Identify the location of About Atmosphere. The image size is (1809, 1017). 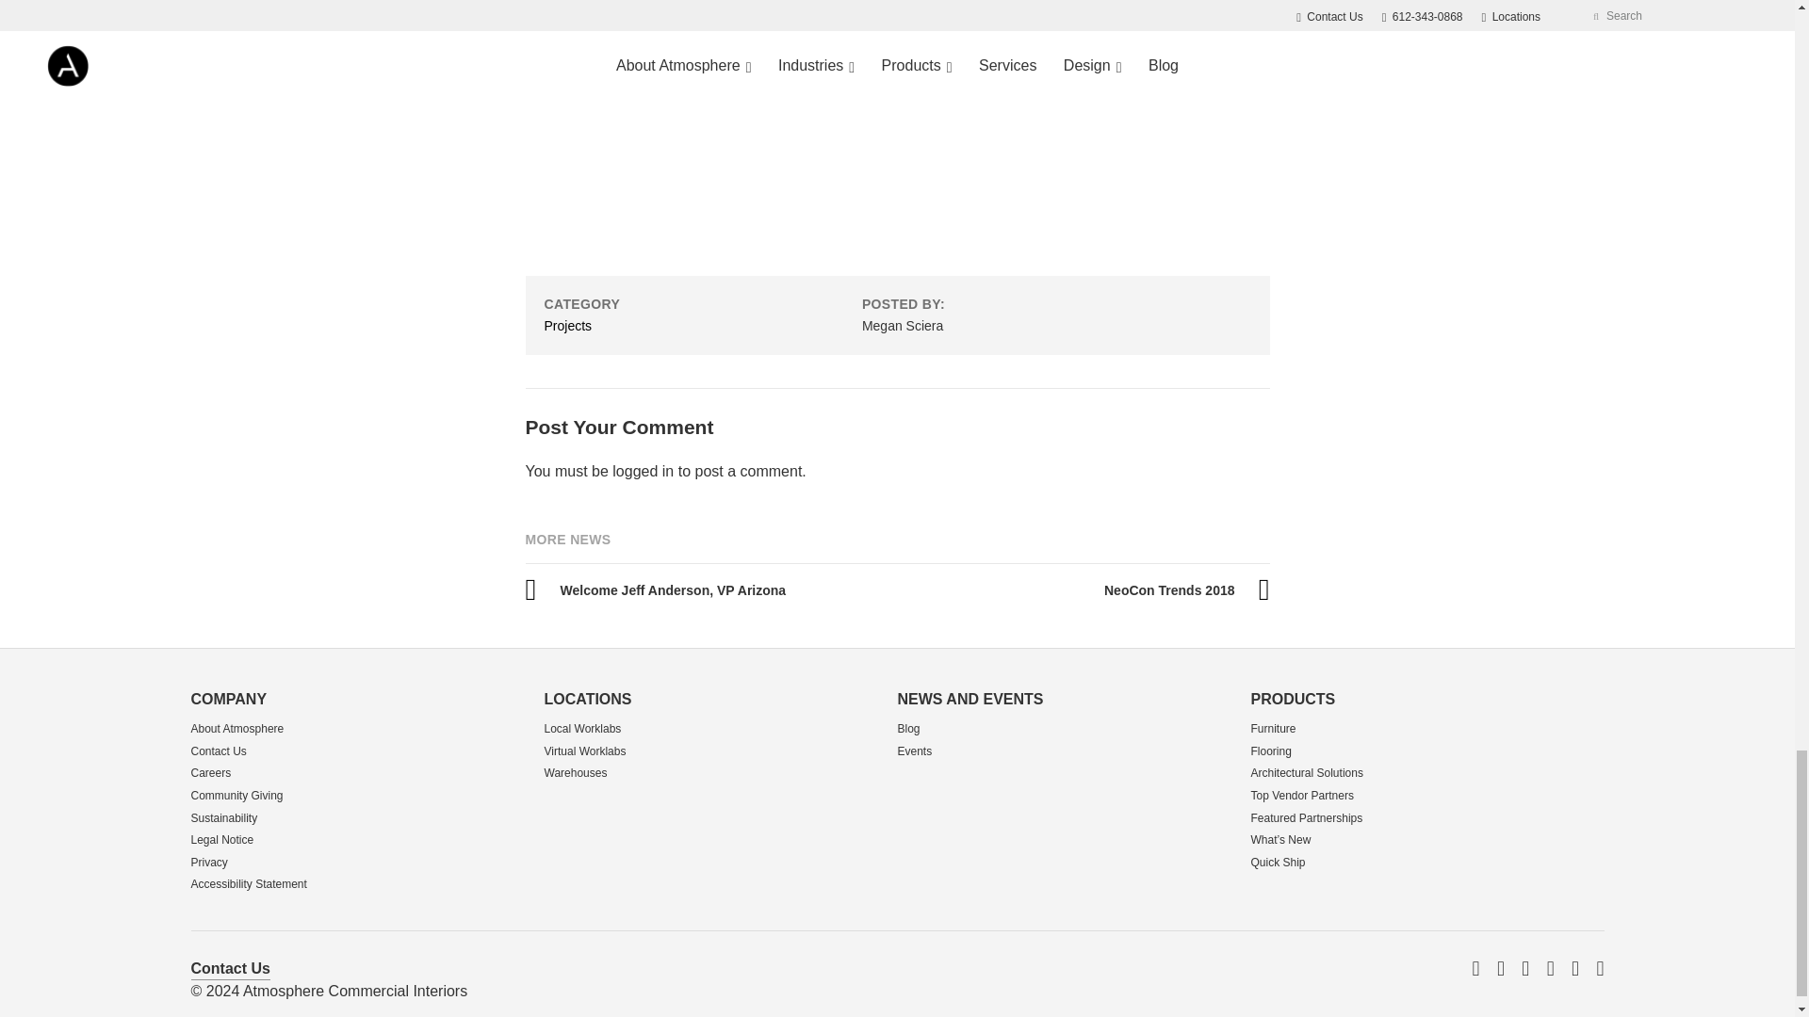
(236, 728).